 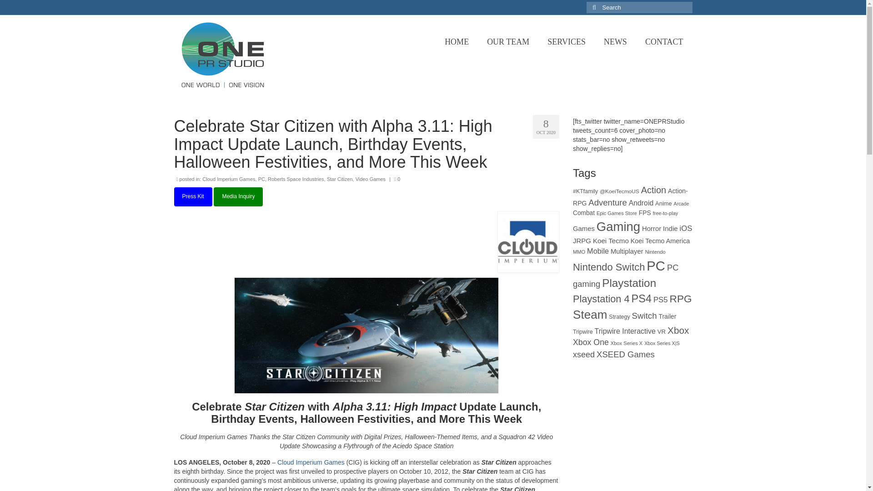 I want to click on Cloud Imperium Games, so click(x=311, y=462).